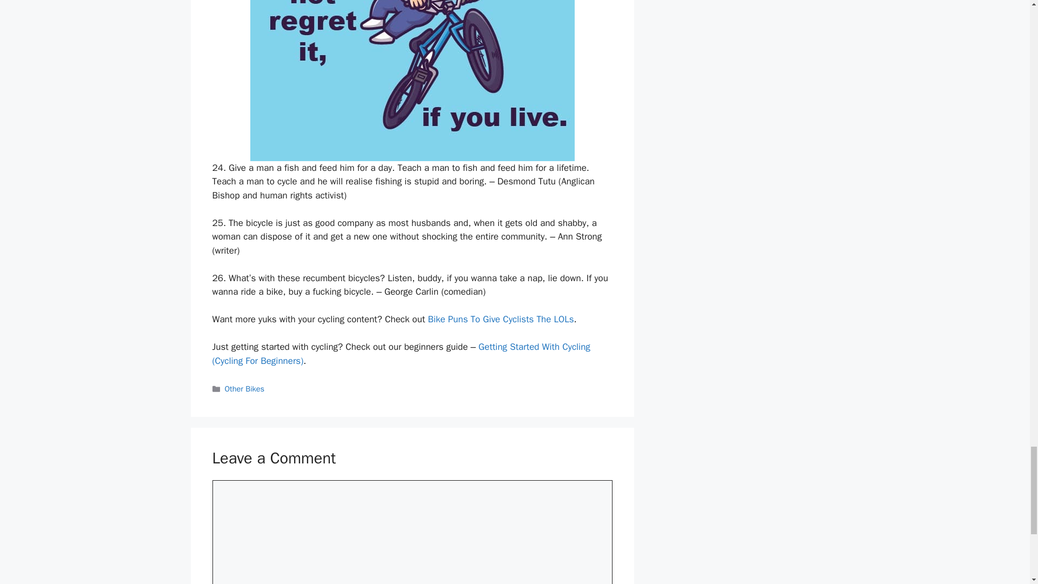 This screenshot has width=1038, height=584. I want to click on Other Bikes, so click(244, 388).